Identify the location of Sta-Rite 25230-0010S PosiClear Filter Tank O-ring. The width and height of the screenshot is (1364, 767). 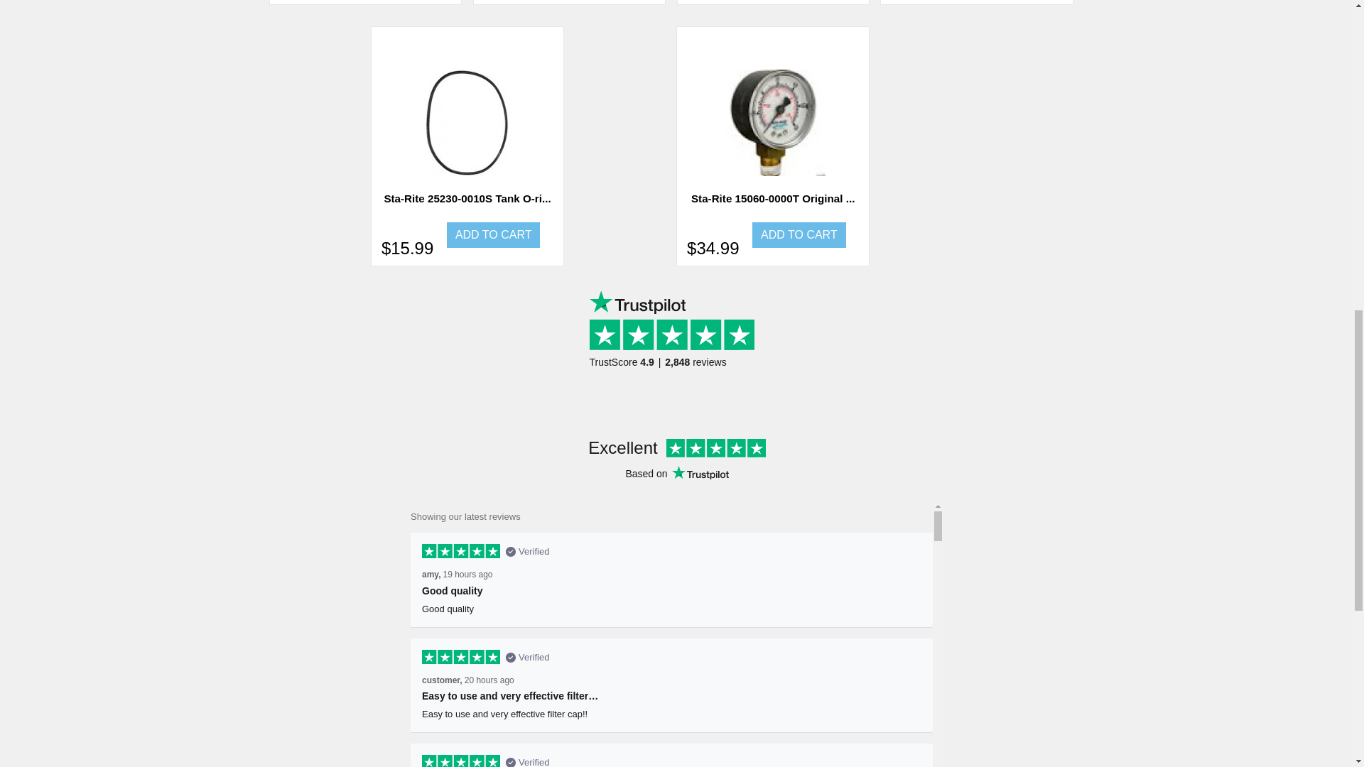
(467, 123).